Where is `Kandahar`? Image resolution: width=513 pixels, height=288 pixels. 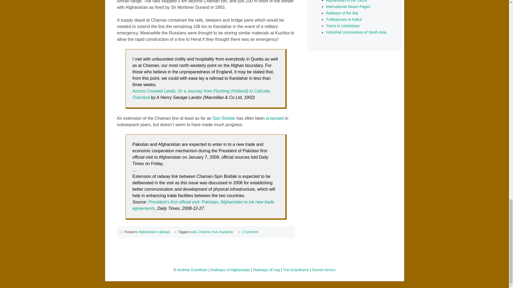
Kandahar is located at coordinates (226, 232).